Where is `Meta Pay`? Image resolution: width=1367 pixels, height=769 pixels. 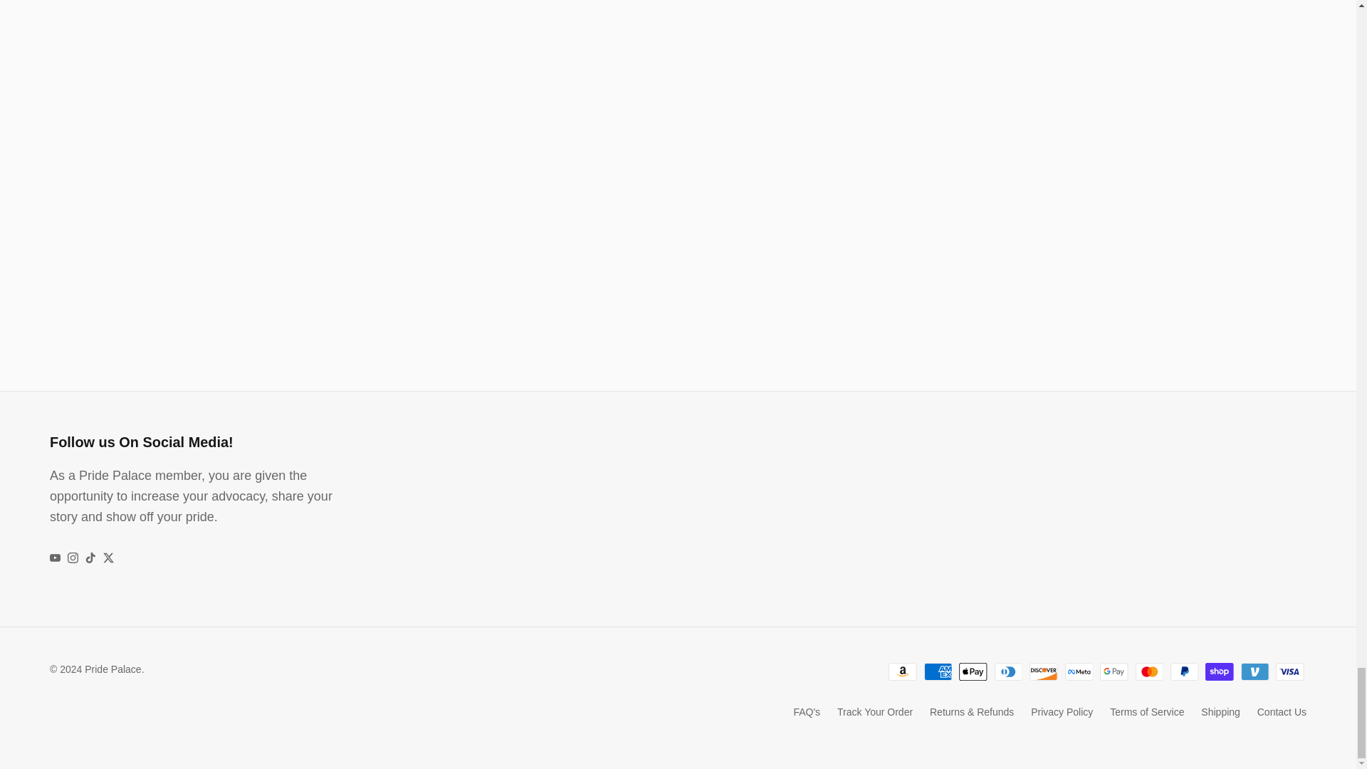
Meta Pay is located at coordinates (1079, 671).